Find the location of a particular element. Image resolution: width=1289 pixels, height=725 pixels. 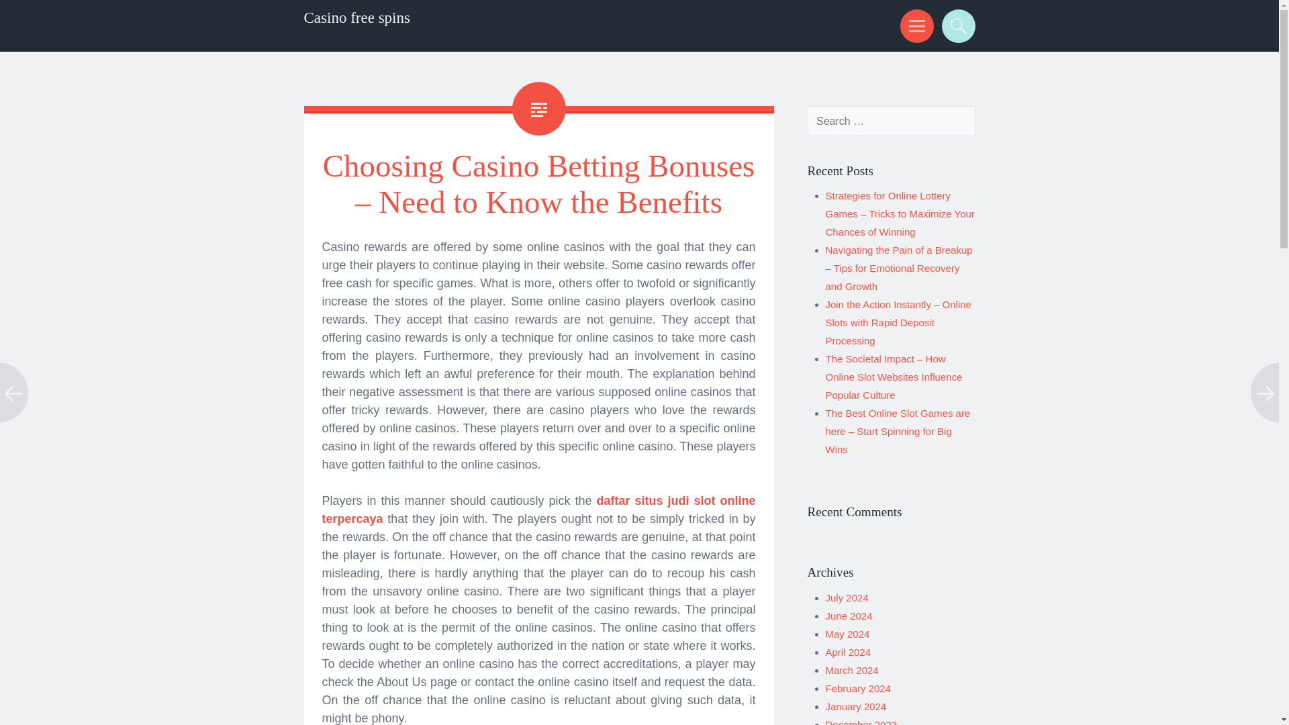

March 2024 is located at coordinates (853, 670).